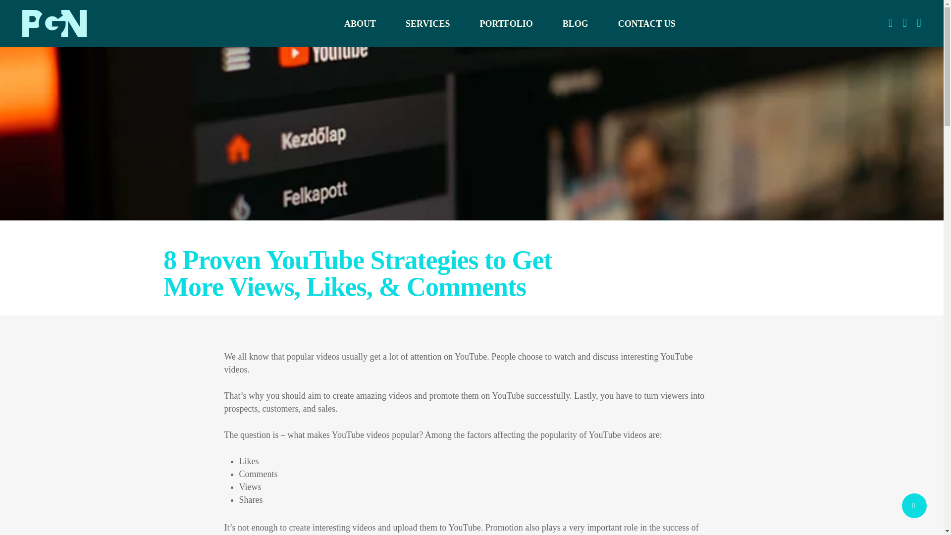 Image resolution: width=951 pixels, height=535 pixels. What do you see at coordinates (332, 309) in the screenshot?
I see `Social Media` at bounding box center [332, 309].